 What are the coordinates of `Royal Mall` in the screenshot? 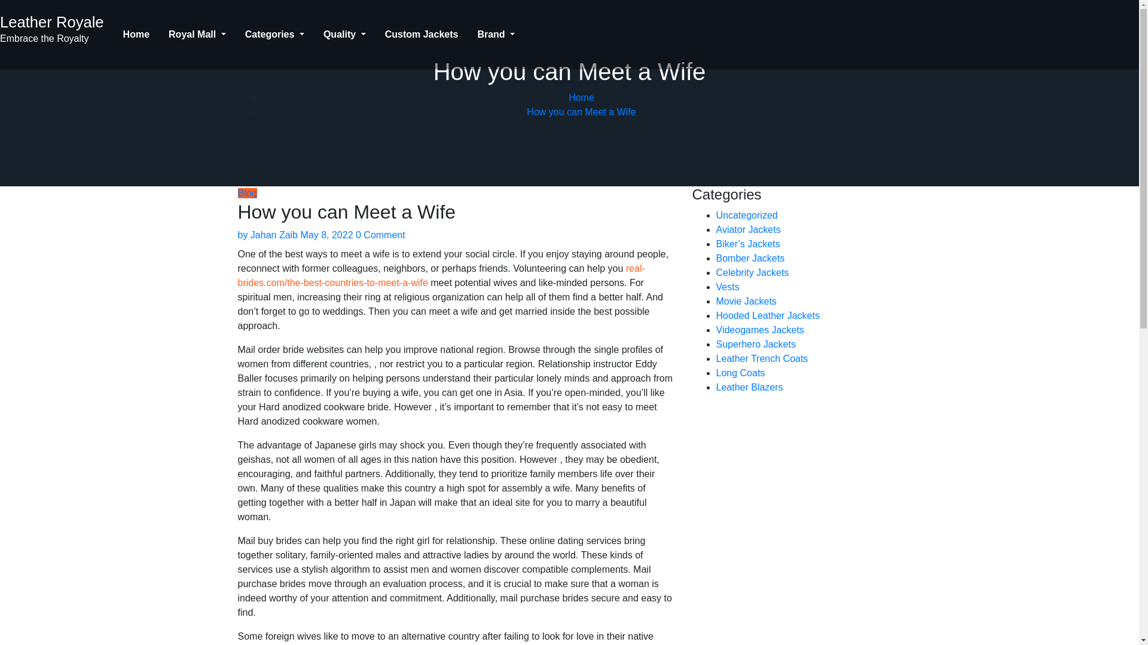 It's located at (197, 35).